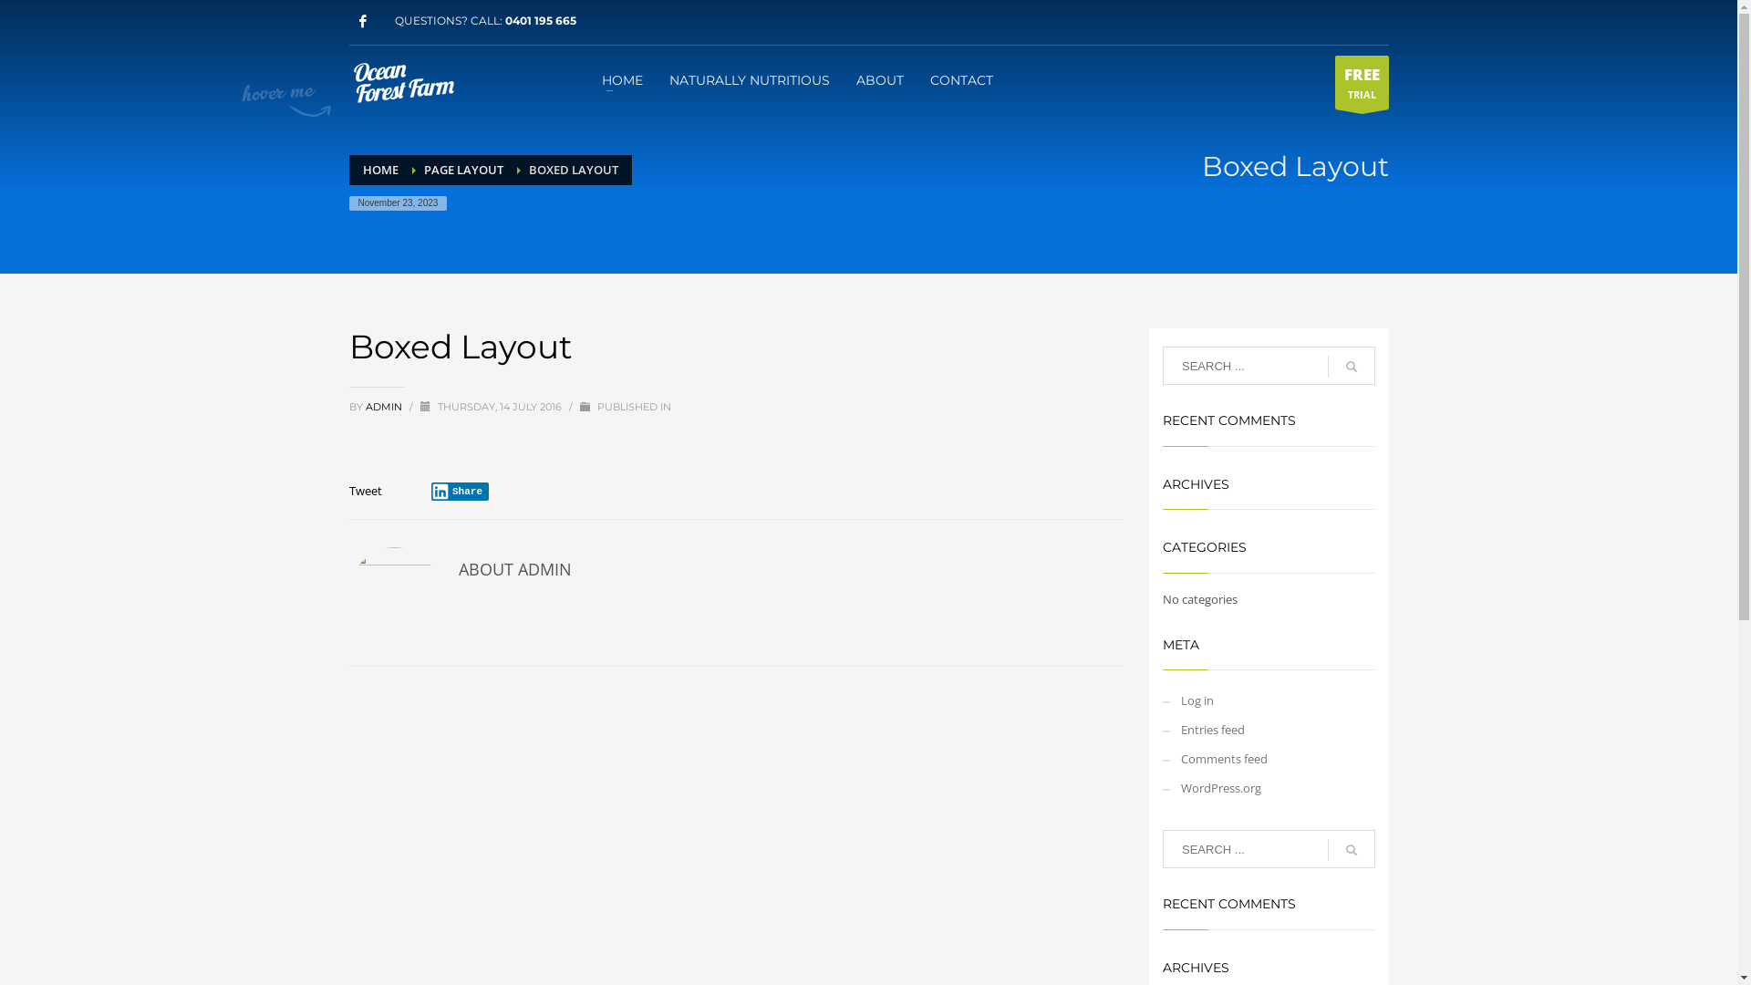 Image resolution: width=1751 pixels, height=985 pixels. What do you see at coordinates (961, 79) in the screenshot?
I see `CONTACT` at bounding box center [961, 79].